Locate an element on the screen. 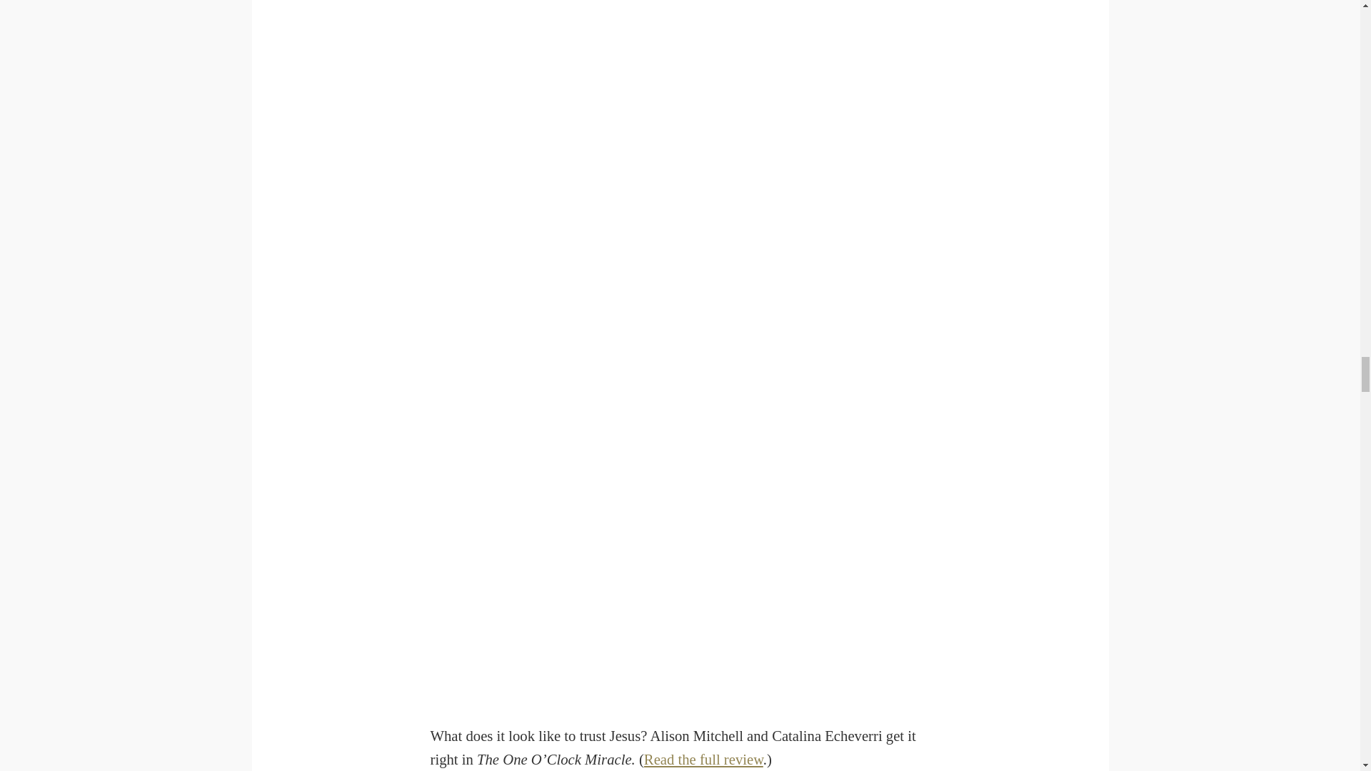 This screenshot has height=771, width=1371. Read the full review is located at coordinates (704, 760).